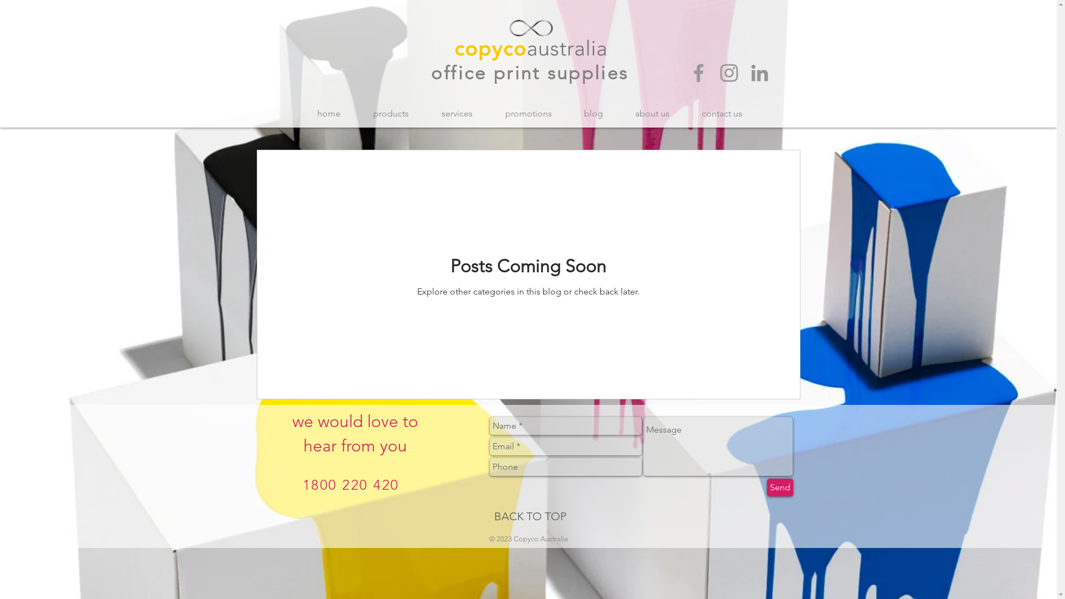 The image size is (1065, 599). What do you see at coordinates (780, 488) in the screenshot?
I see `Send` at bounding box center [780, 488].